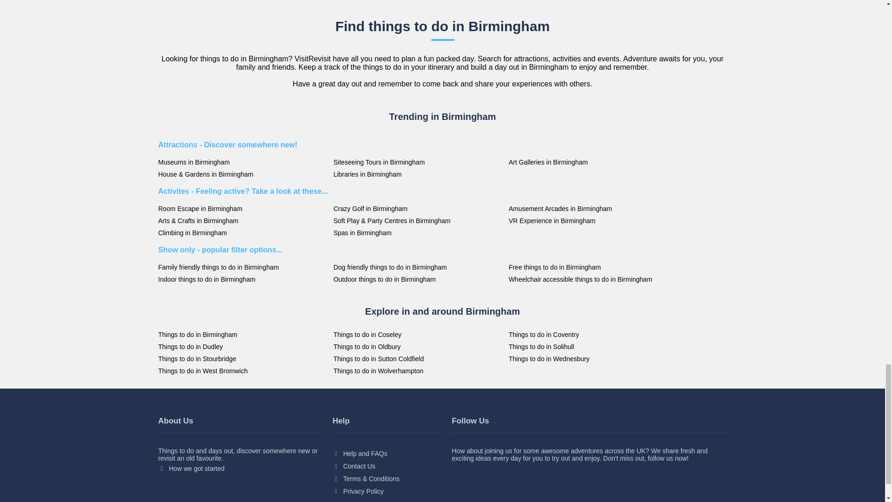 This screenshot has height=502, width=892. Describe the element at coordinates (419, 232) in the screenshot. I see `Spas in Birmingham` at that location.